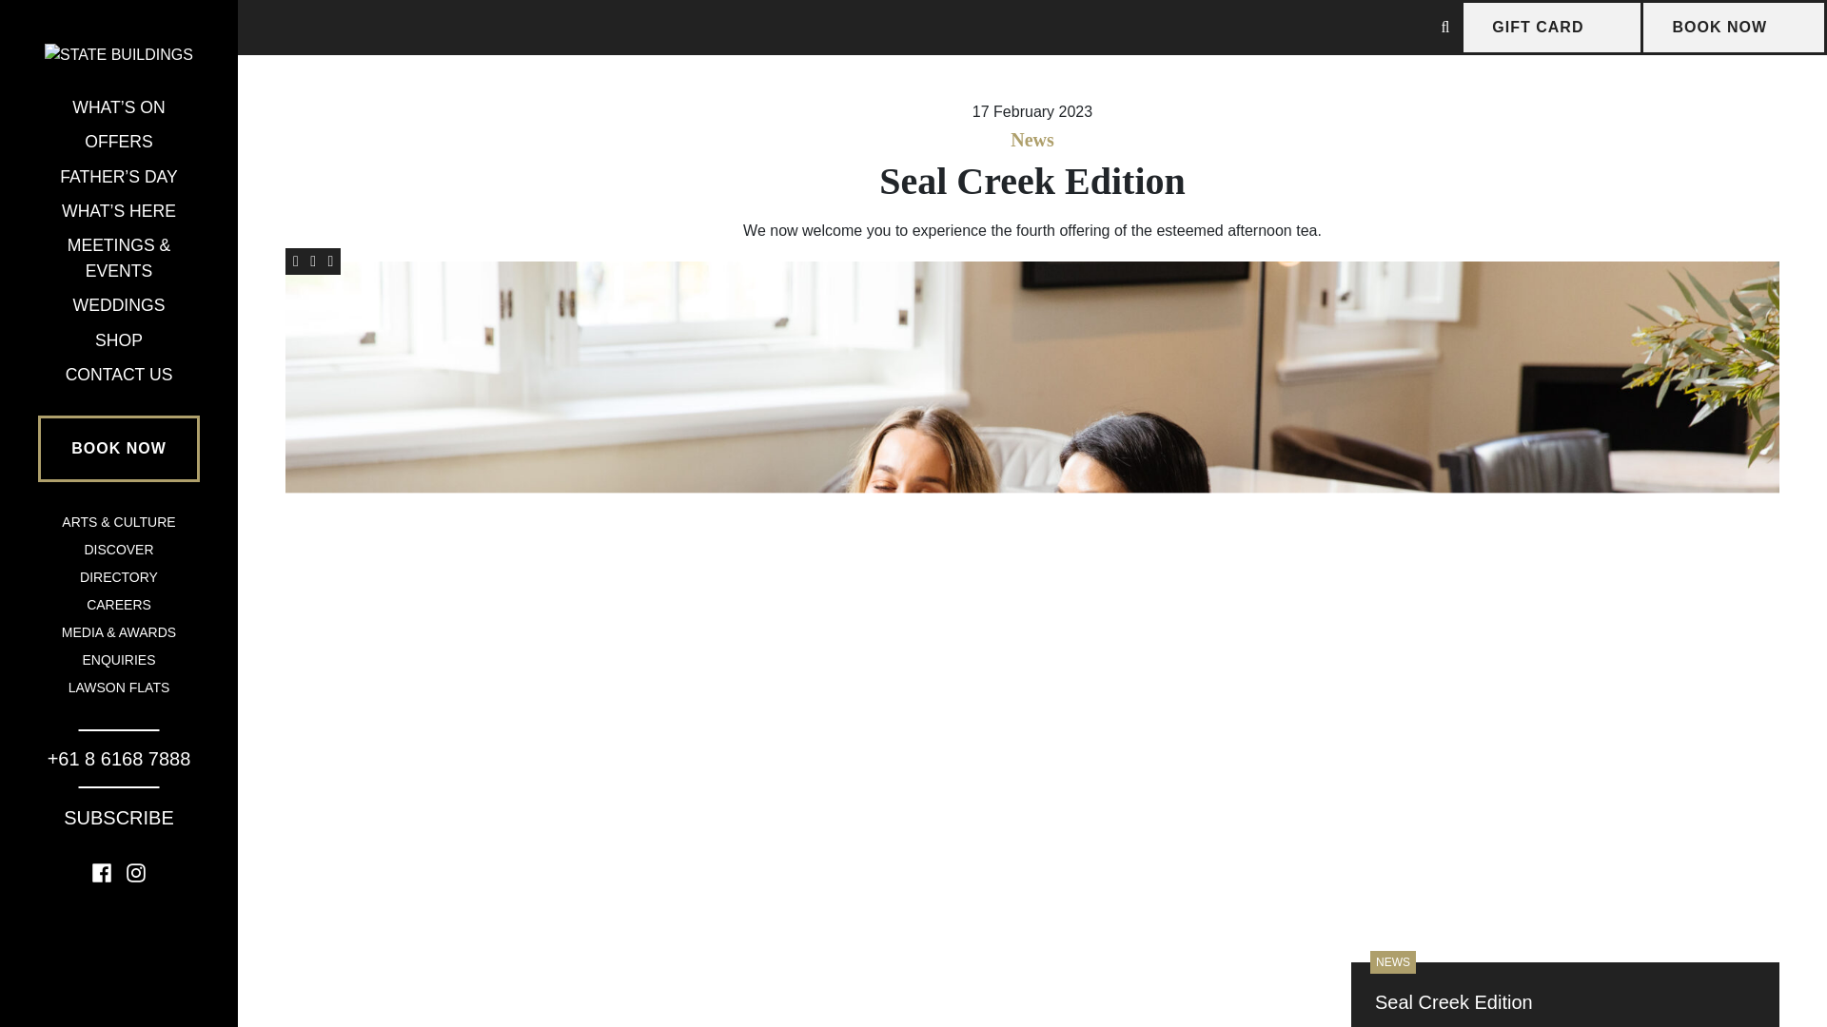 The width and height of the screenshot is (1827, 1027). I want to click on BOOK NOW, so click(118, 449).